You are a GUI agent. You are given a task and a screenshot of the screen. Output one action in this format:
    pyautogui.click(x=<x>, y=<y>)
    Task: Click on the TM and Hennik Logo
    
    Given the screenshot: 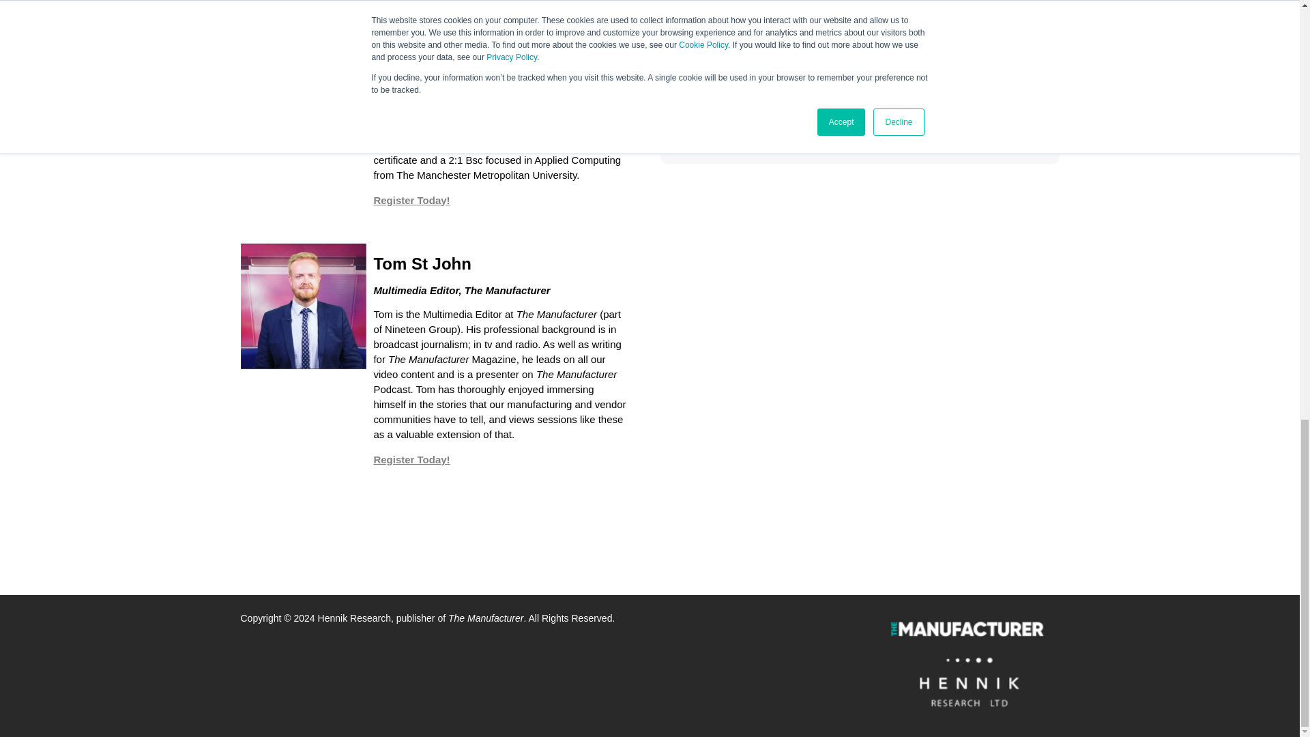 What is the action you would take?
    pyautogui.click(x=966, y=666)
    